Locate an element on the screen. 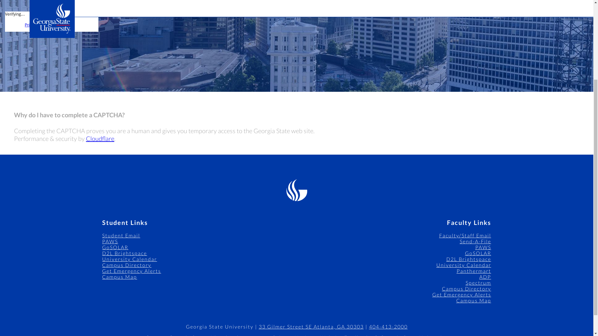  Student Email is located at coordinates (121, 235).